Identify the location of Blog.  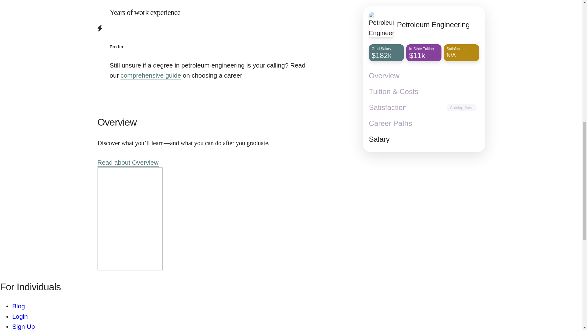
(19, 306).